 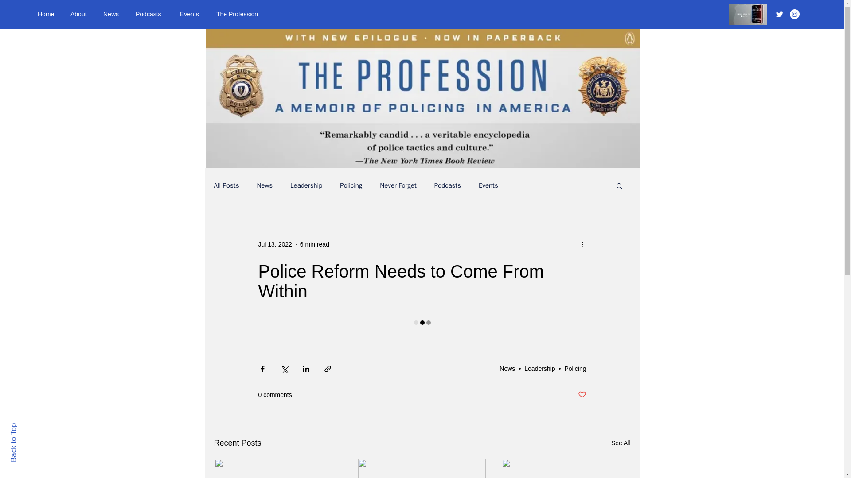 What do you see at coordinates (151, 14) in the screenshot?
I see `Podcasts` at bounding box center [151, 14].